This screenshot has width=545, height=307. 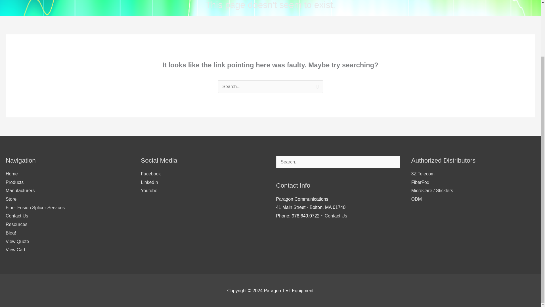 I want to click on Contact Us, so click(x=336, y=215).